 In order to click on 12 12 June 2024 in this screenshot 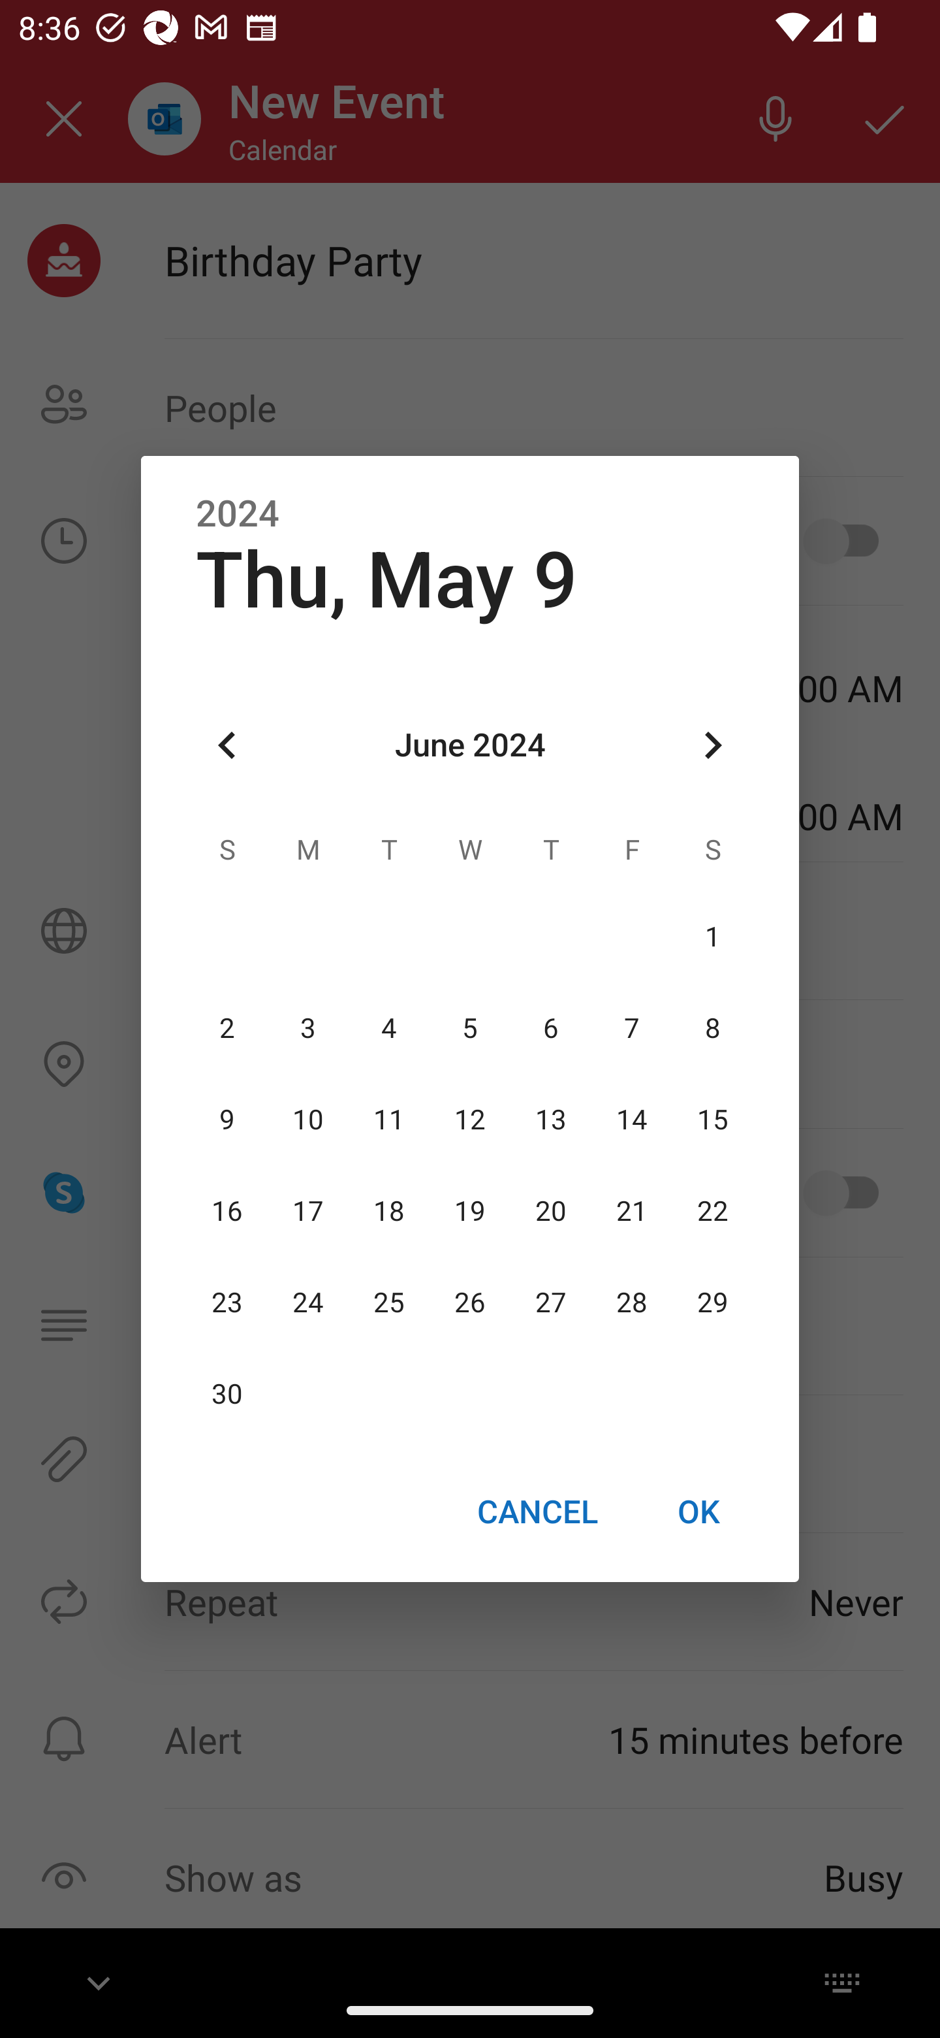, I will do `click(470, 1120)`.